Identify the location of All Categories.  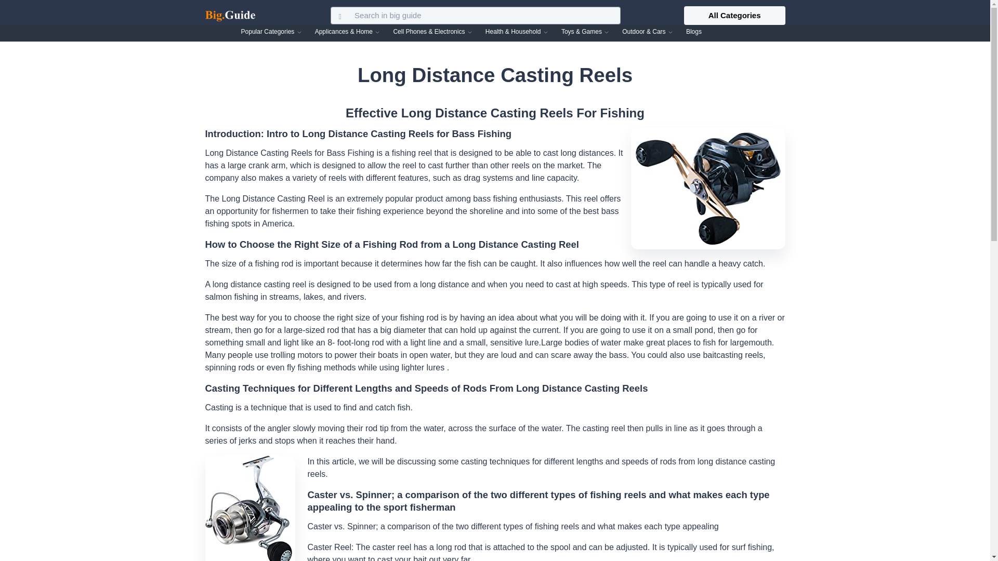
(734, 15).